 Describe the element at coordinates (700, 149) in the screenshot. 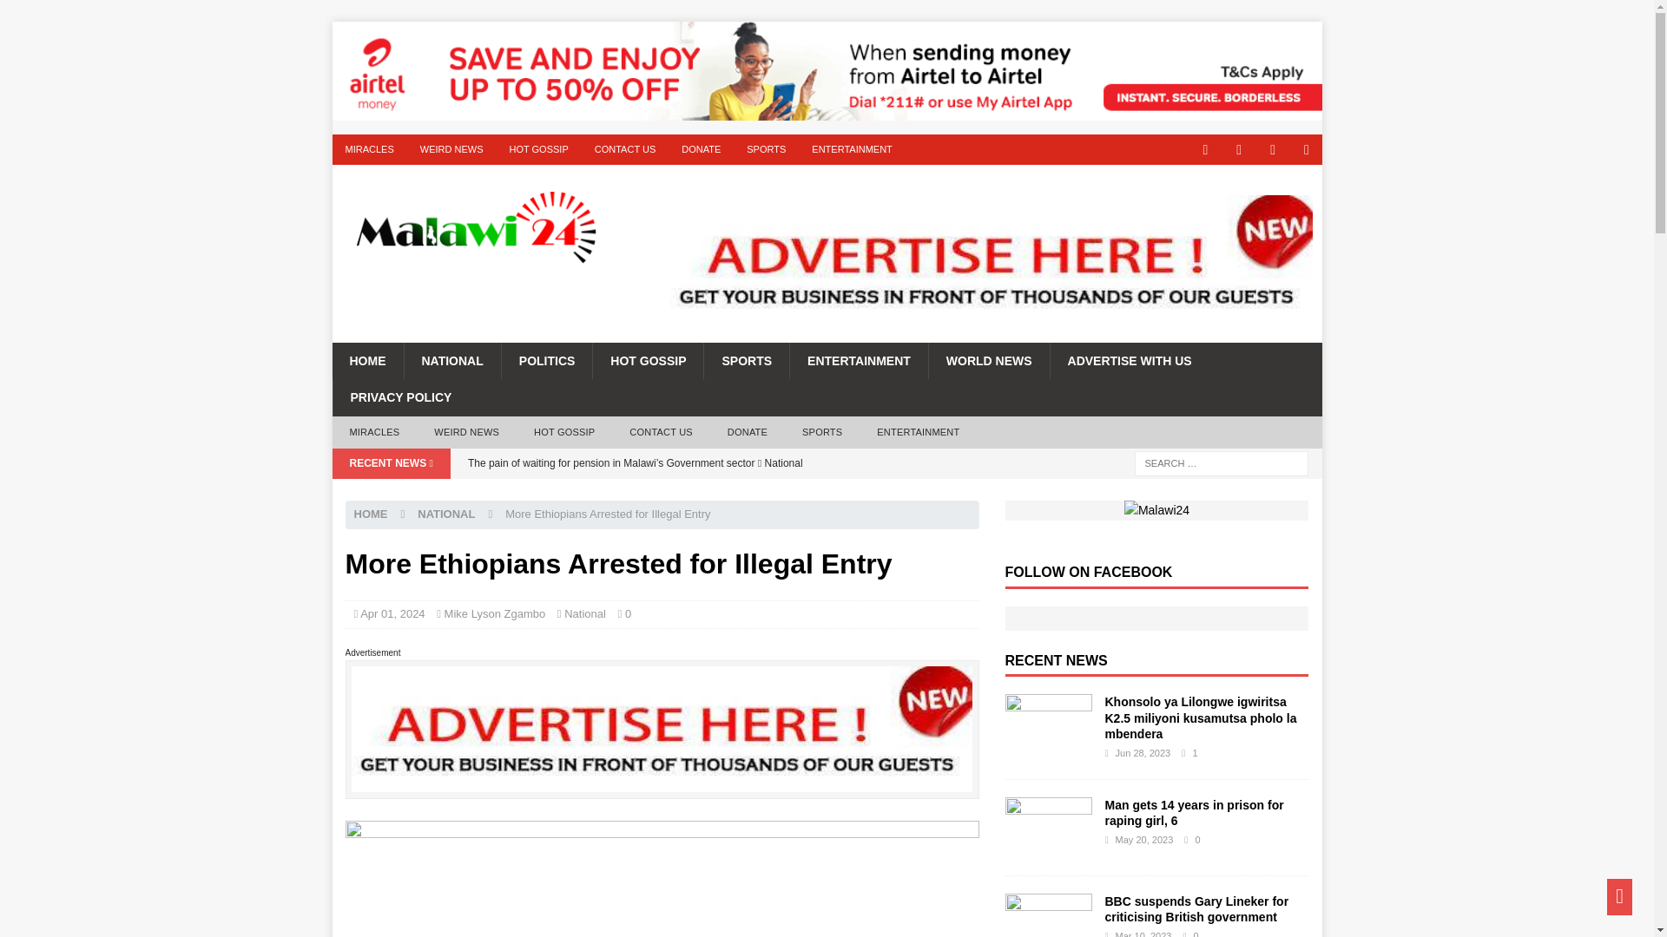

I see `DONATE` at that location.